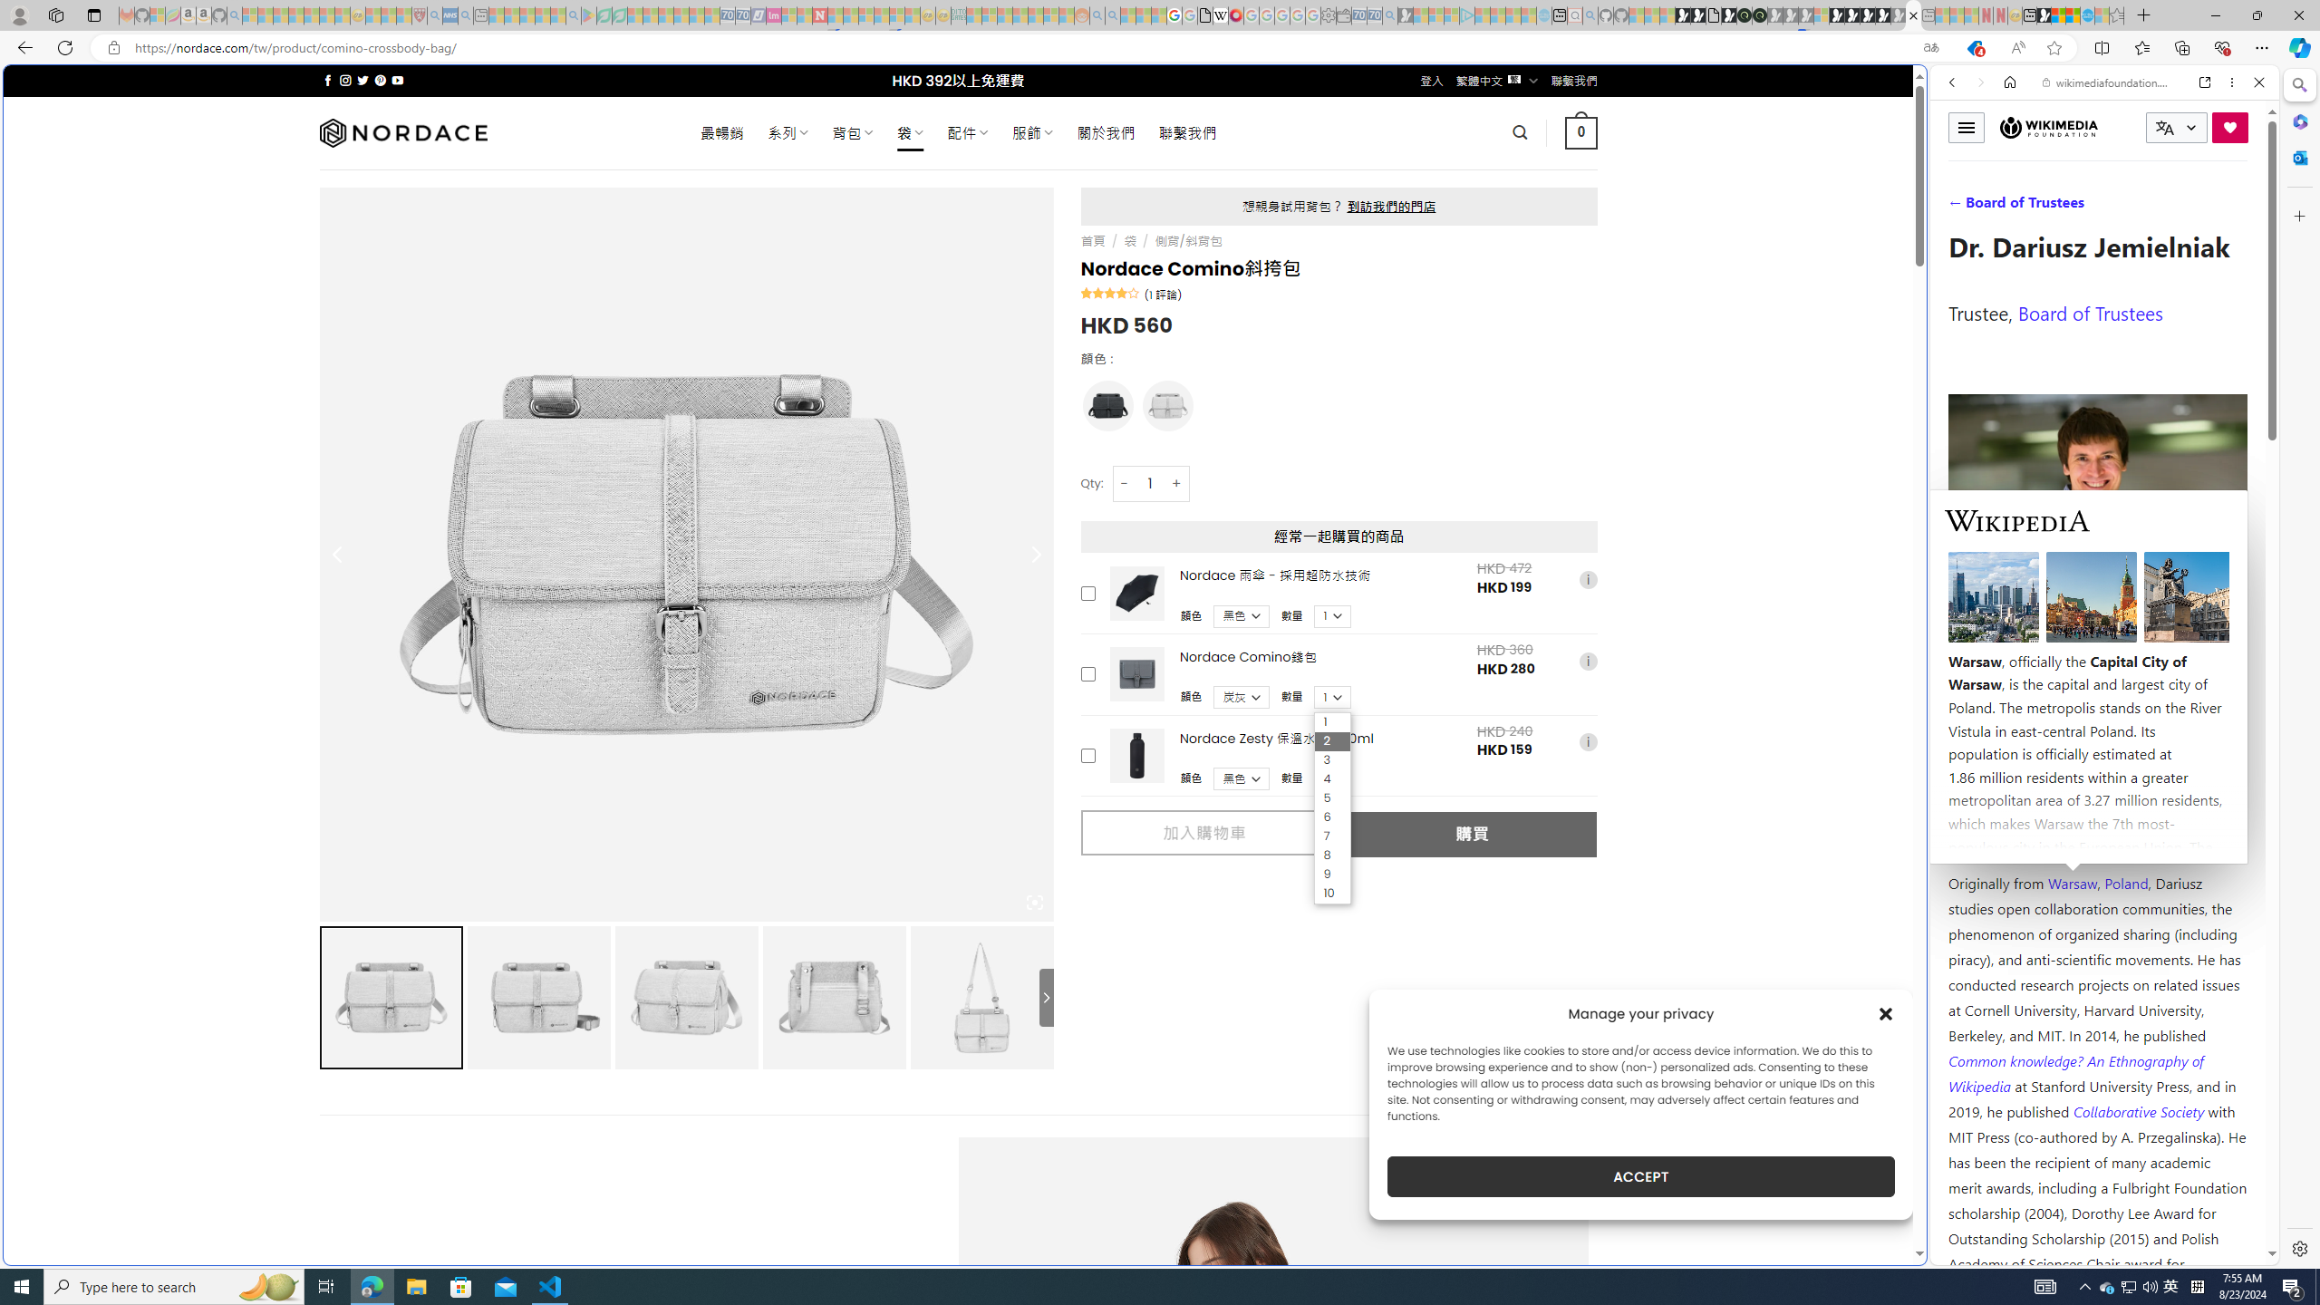 This screenshot has height=1305, width=2320. What do you see at coordinates (2230, 127) in the screenshot?
I see `Donate now` at bounding box center [2230, 127].